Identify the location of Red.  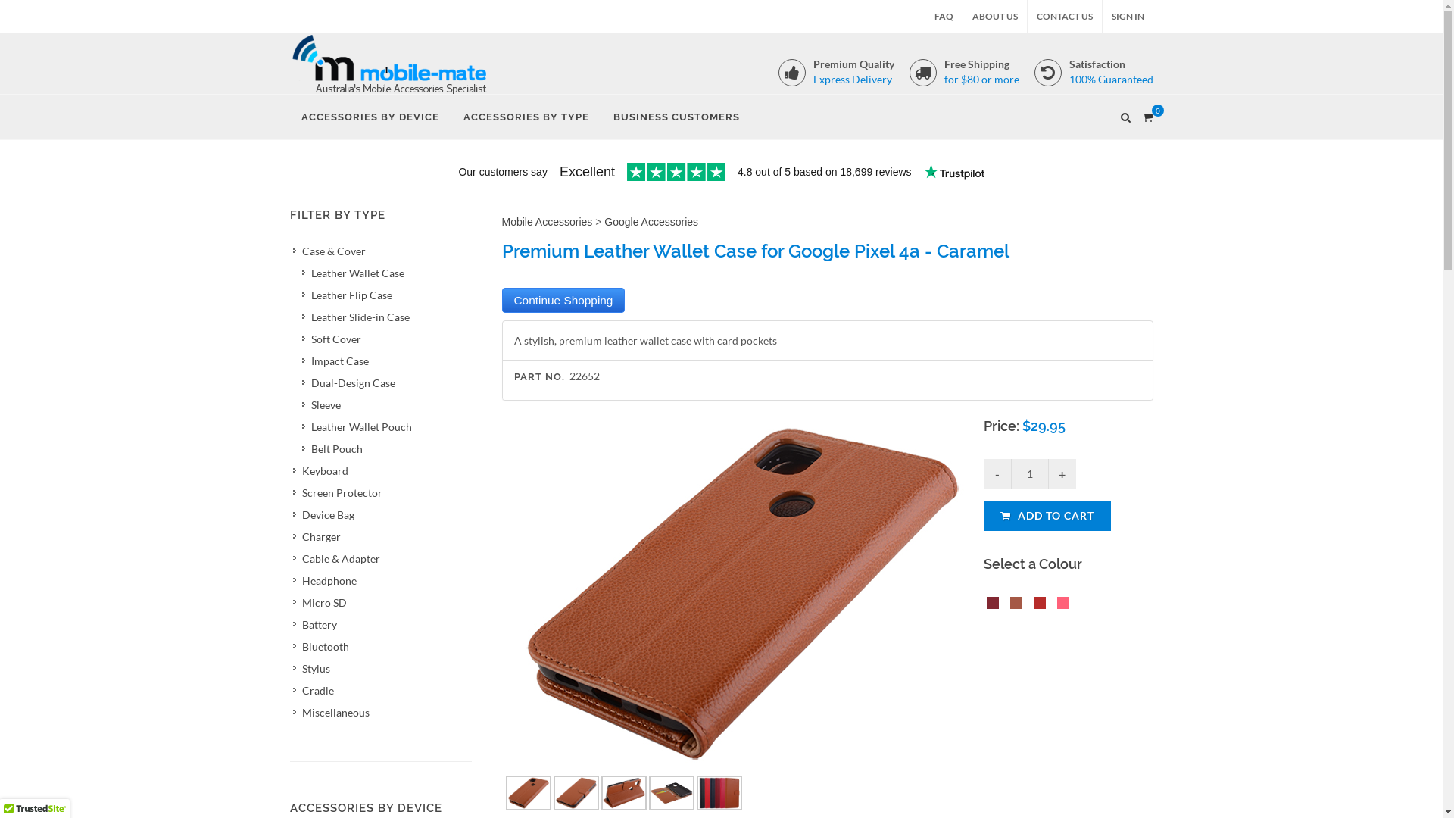
(1043, 606).